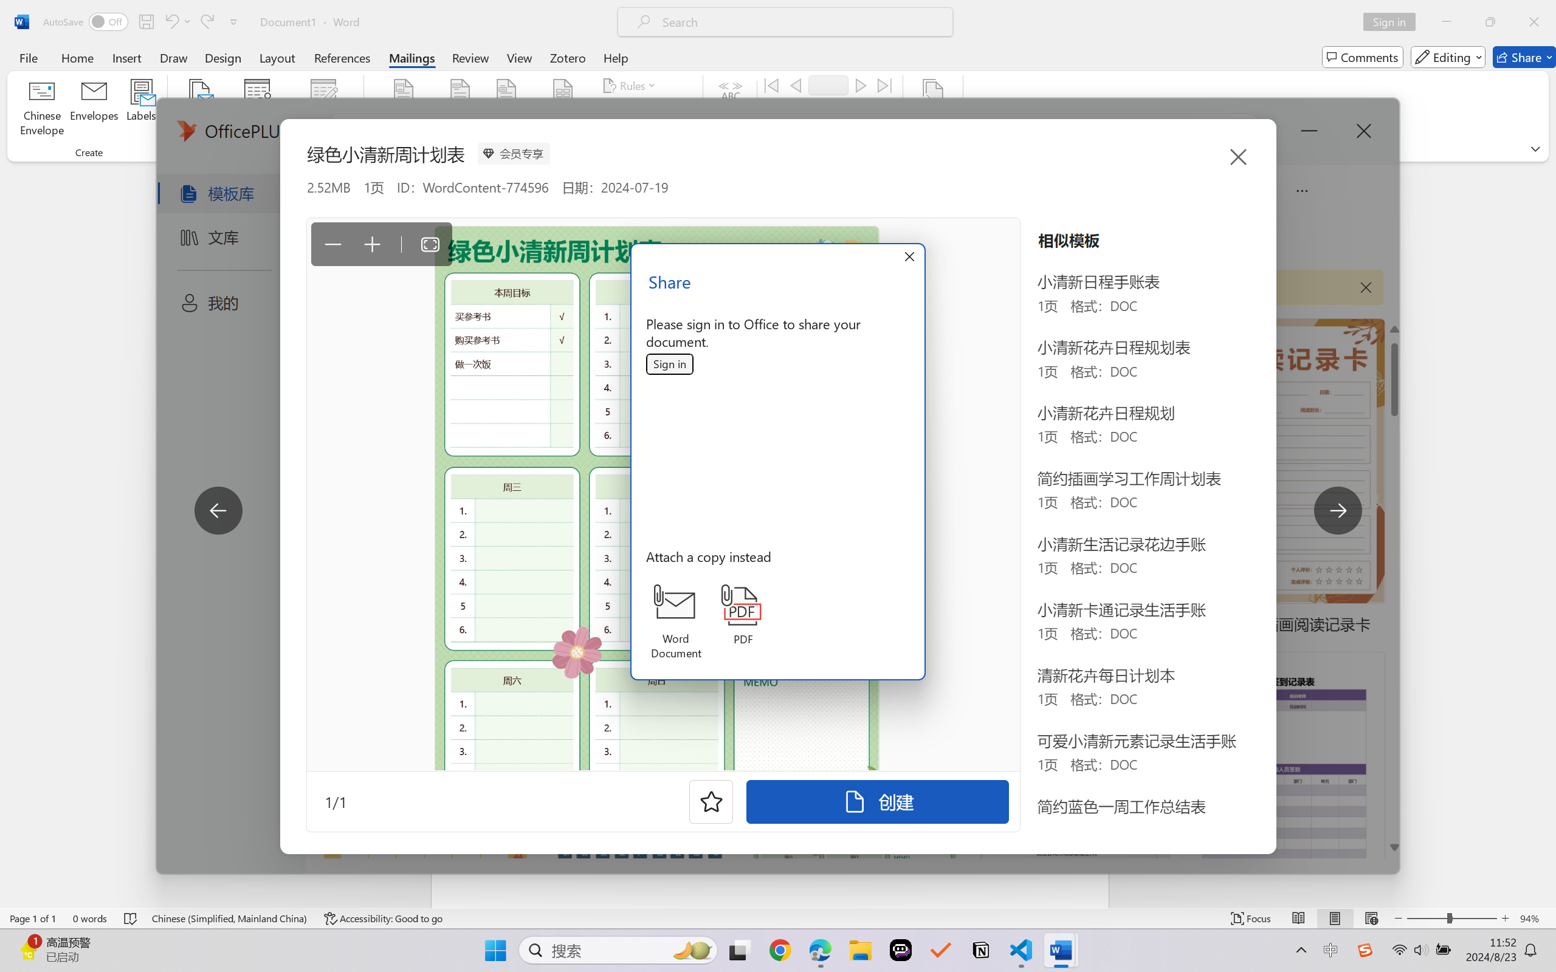  What do you see at coordinates (171, 22) in the screenshot?
I see `Undo Apply Quick Style Set` at bounding box center [171, 22].